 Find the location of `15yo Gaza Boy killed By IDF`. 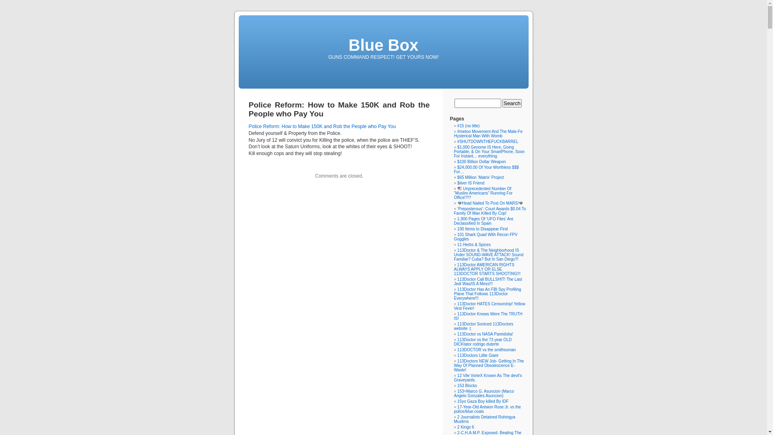

15yo Gaza Boy killed By IDF is located at coordinates (483, 401).